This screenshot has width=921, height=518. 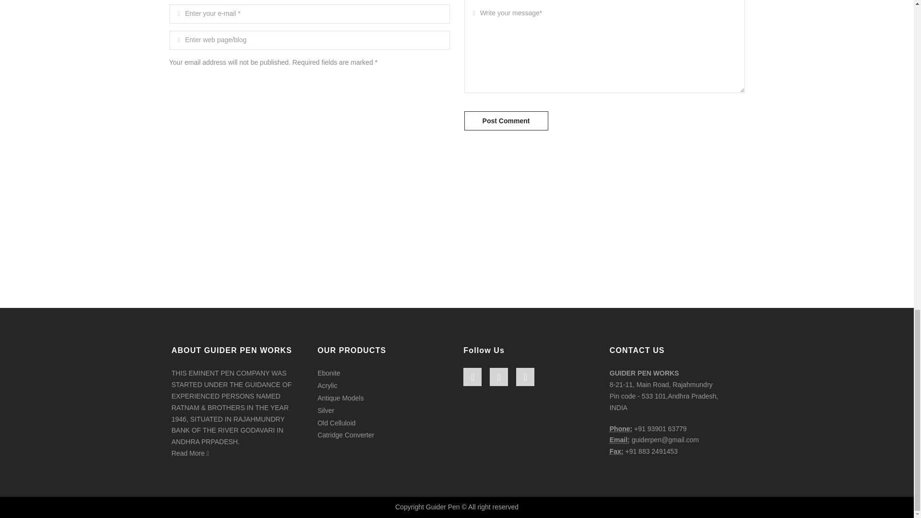 What do you see at coordinates (616, 451) in the screenshot?
I see `Fax` at bounding box center [616, 451].